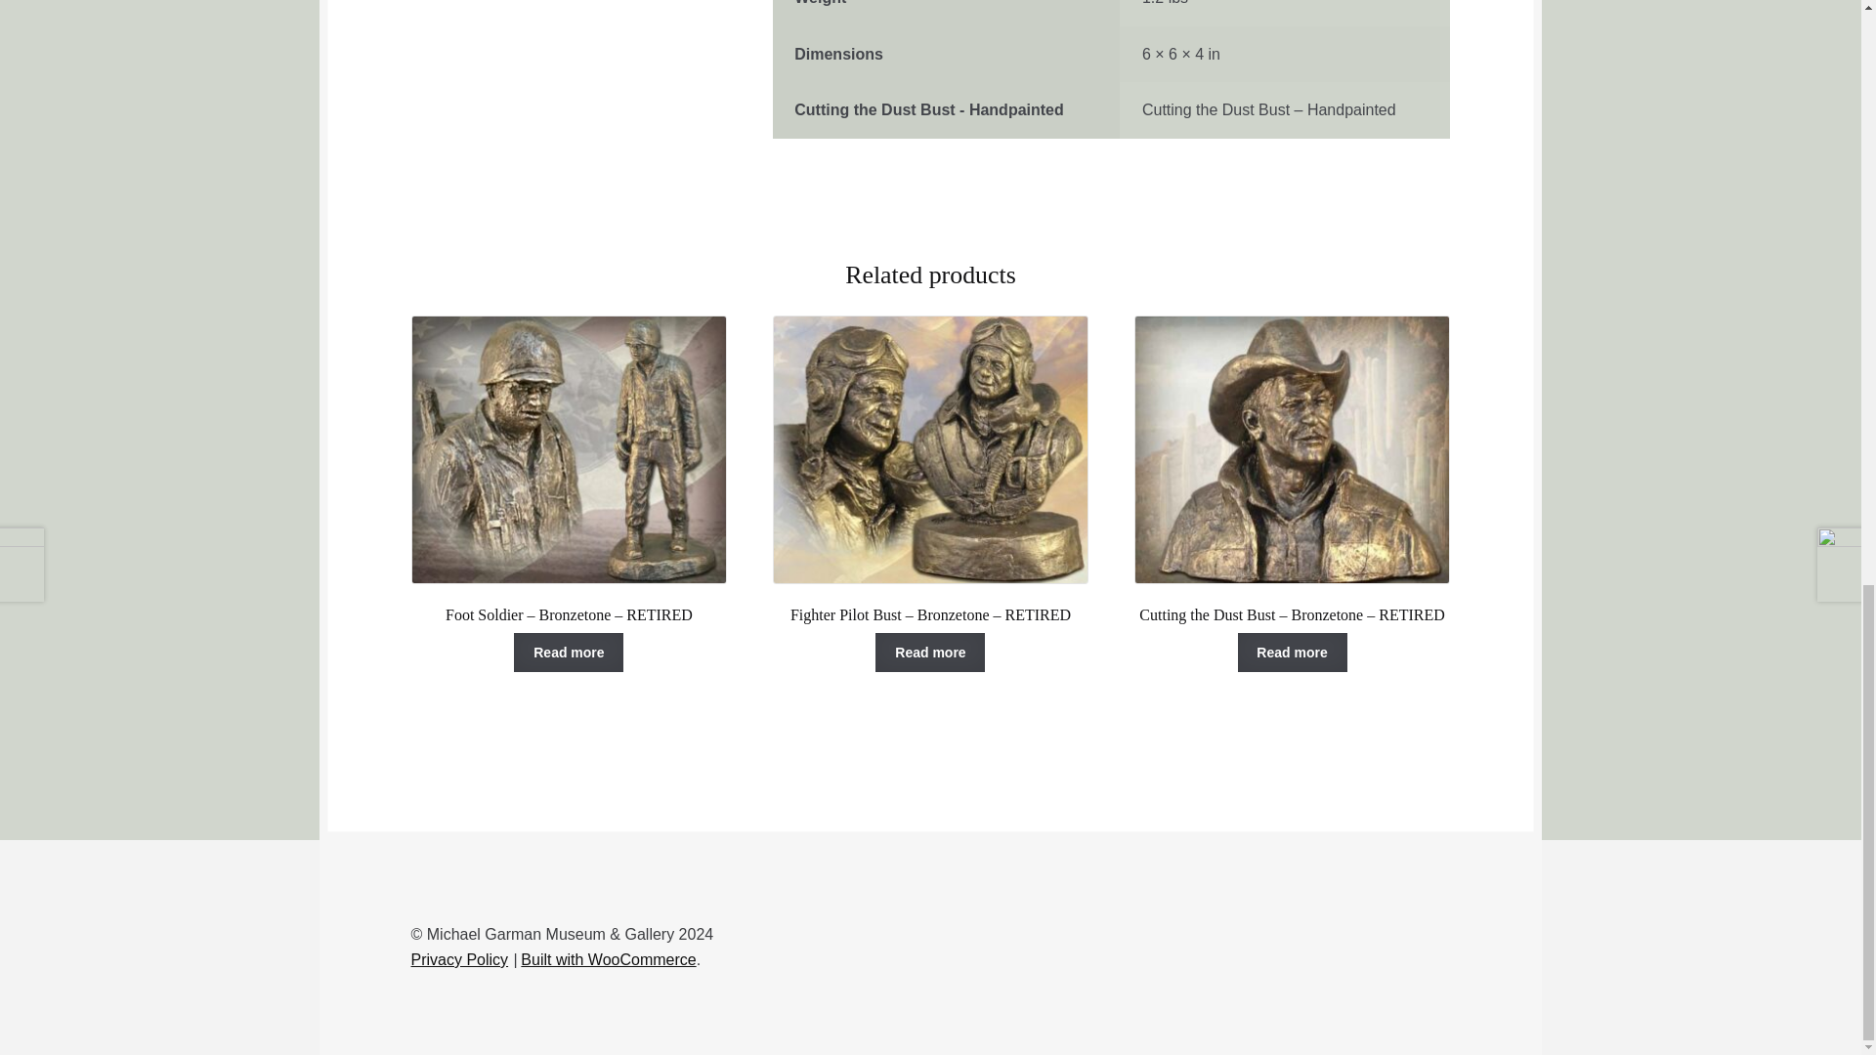 Image resolution: width=1876 pixels, height=1055 pixels. I want to click on Built with WooCommerce, so click(608, 959).